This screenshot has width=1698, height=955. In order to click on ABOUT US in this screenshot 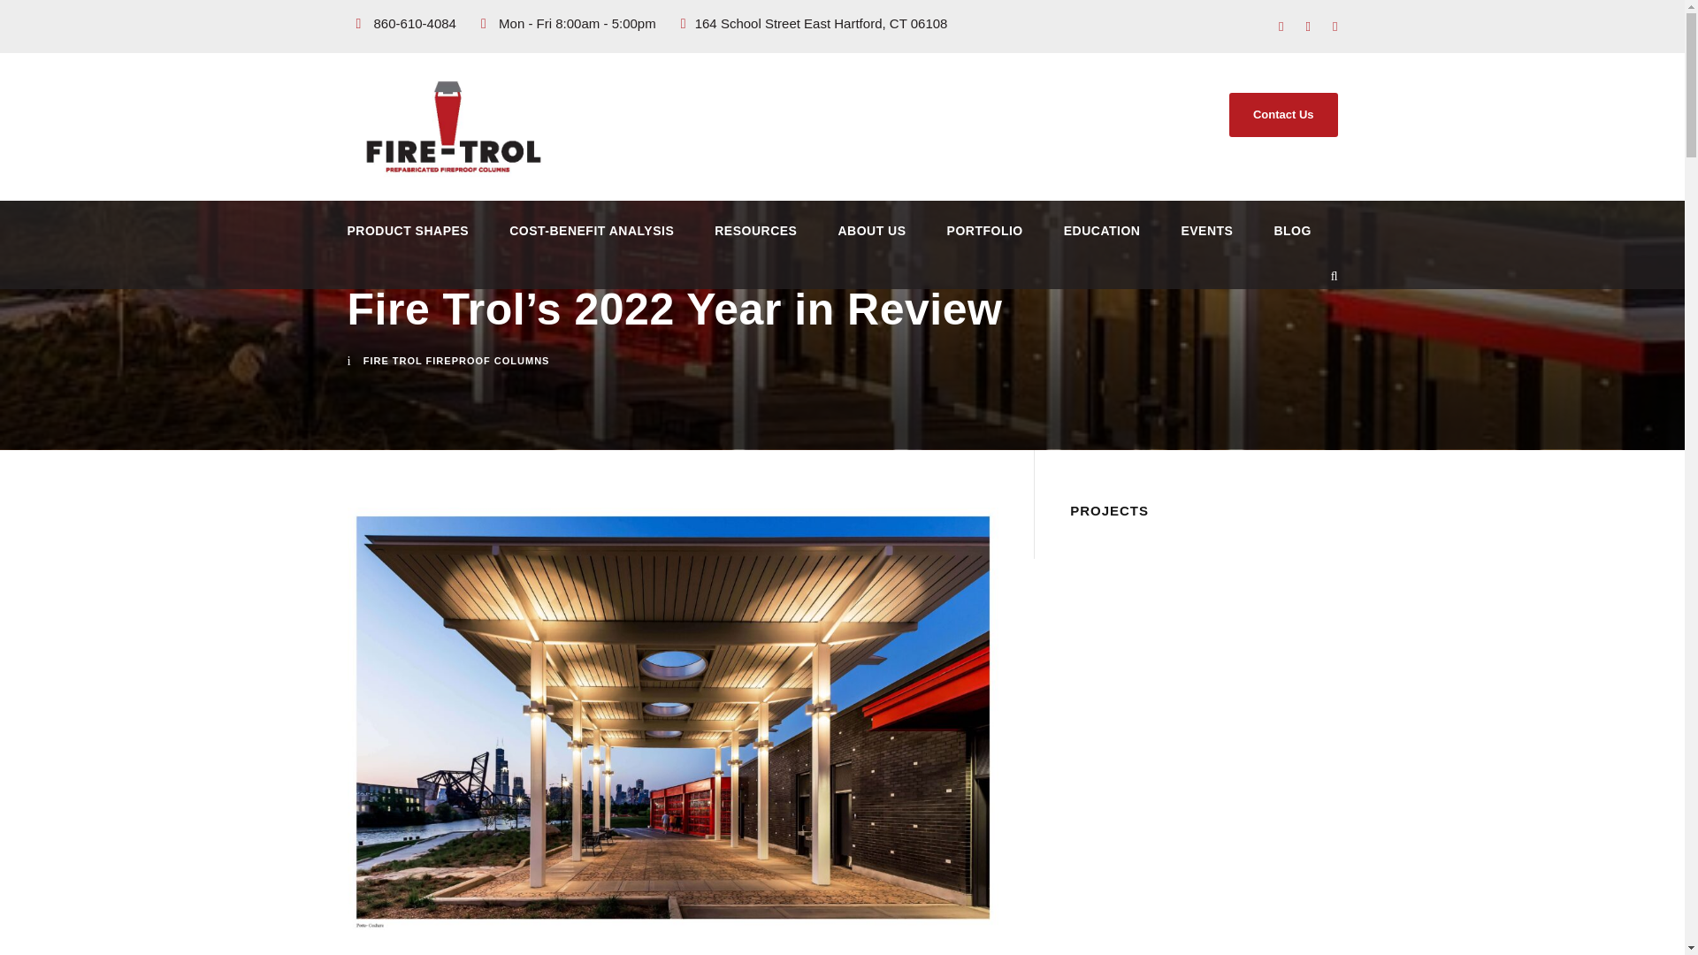, I will do `click(870, 241)`.